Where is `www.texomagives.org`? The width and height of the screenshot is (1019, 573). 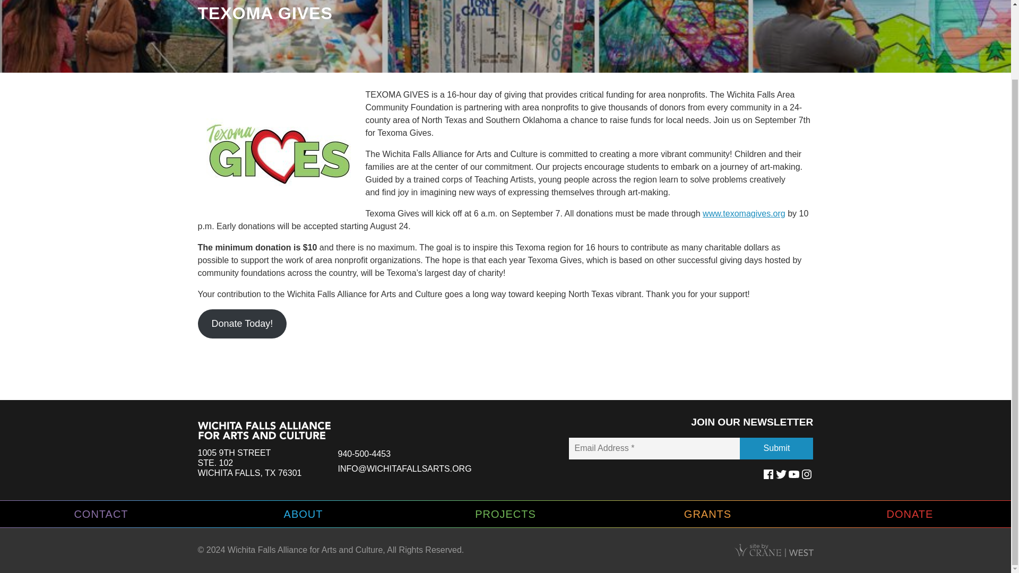 www.texomagives.org is located at coordinates (744, 213).